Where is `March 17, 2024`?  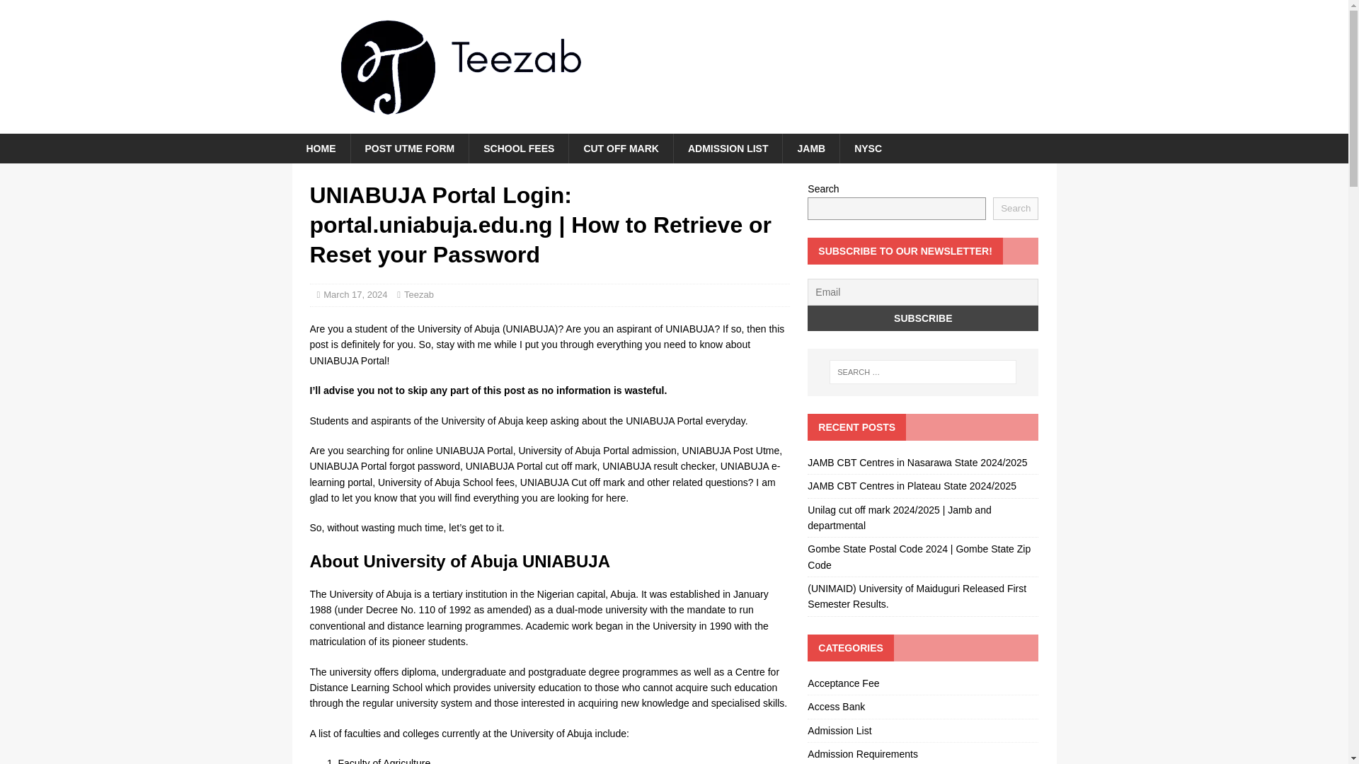
March 17, 2024 is located at coordinates (355, 294).